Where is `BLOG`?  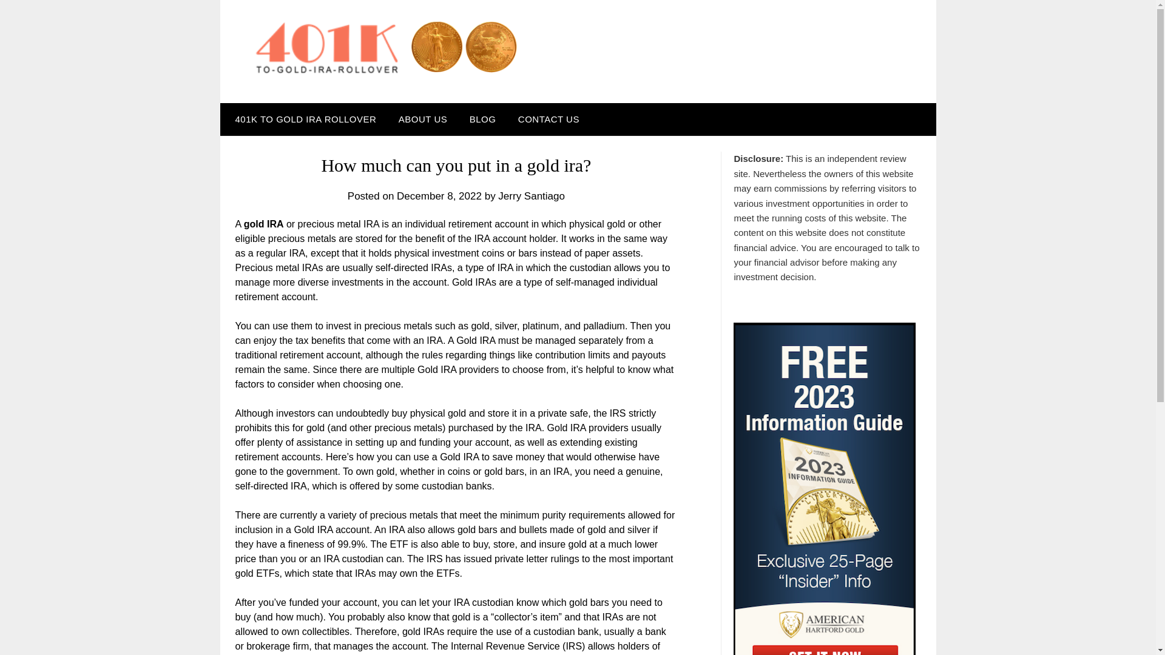 BLOG is located at coordinates (483, 119).